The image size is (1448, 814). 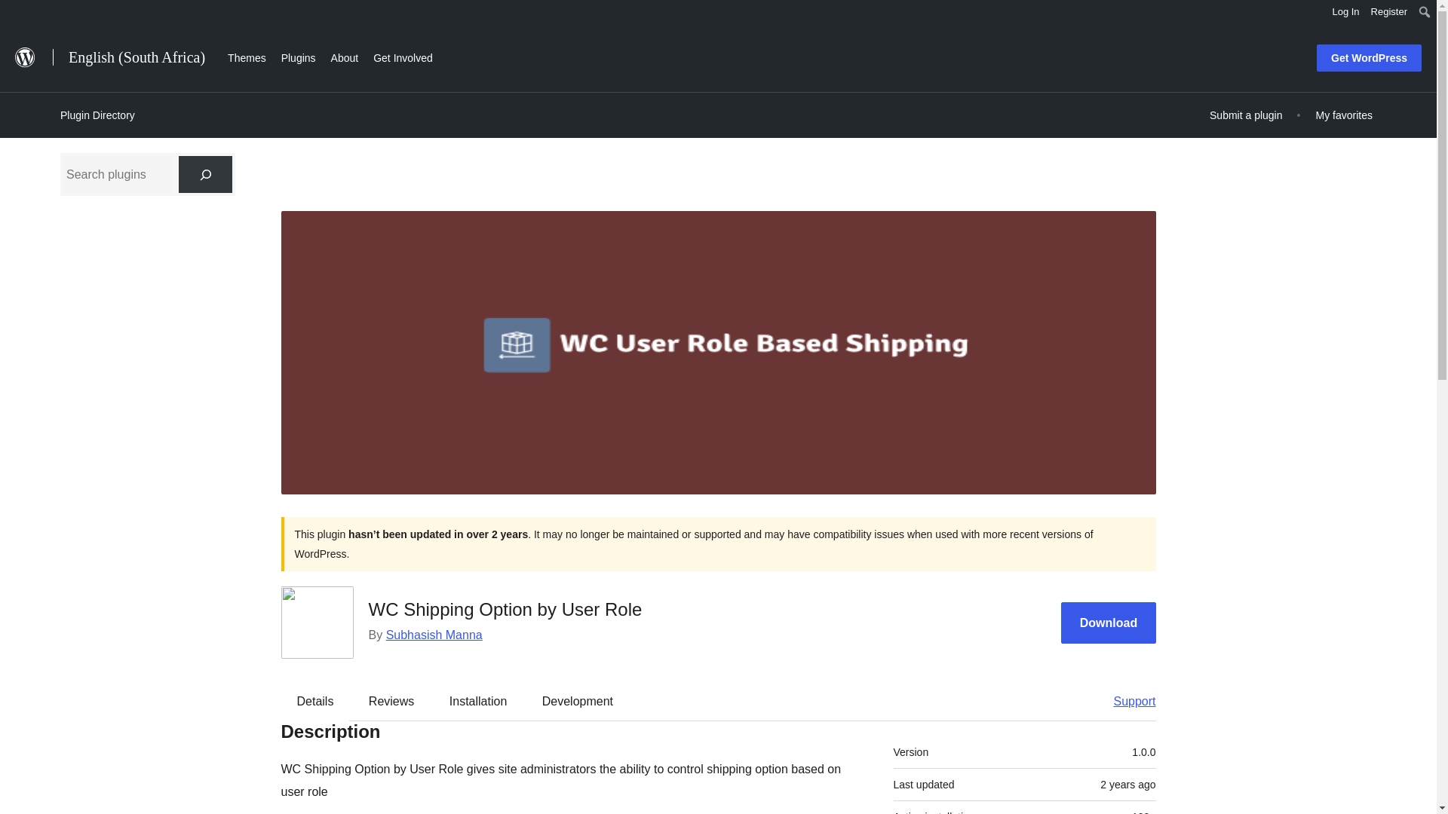 What do you see at coordinates (315, 701) in the screenshot?
I see `Details` at bounding box center [315, 701].